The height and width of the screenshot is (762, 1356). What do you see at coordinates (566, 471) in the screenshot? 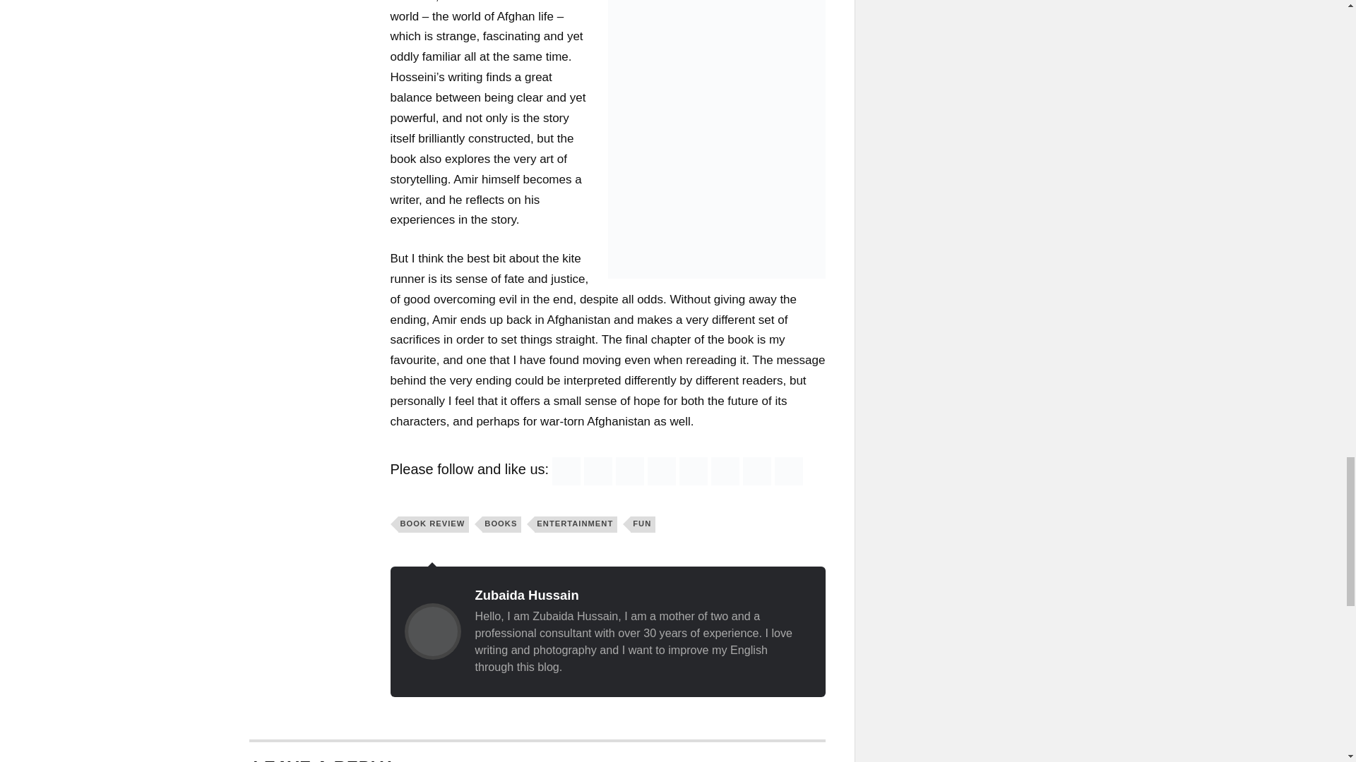
I see `RSS` at bounding box center [566, 471].